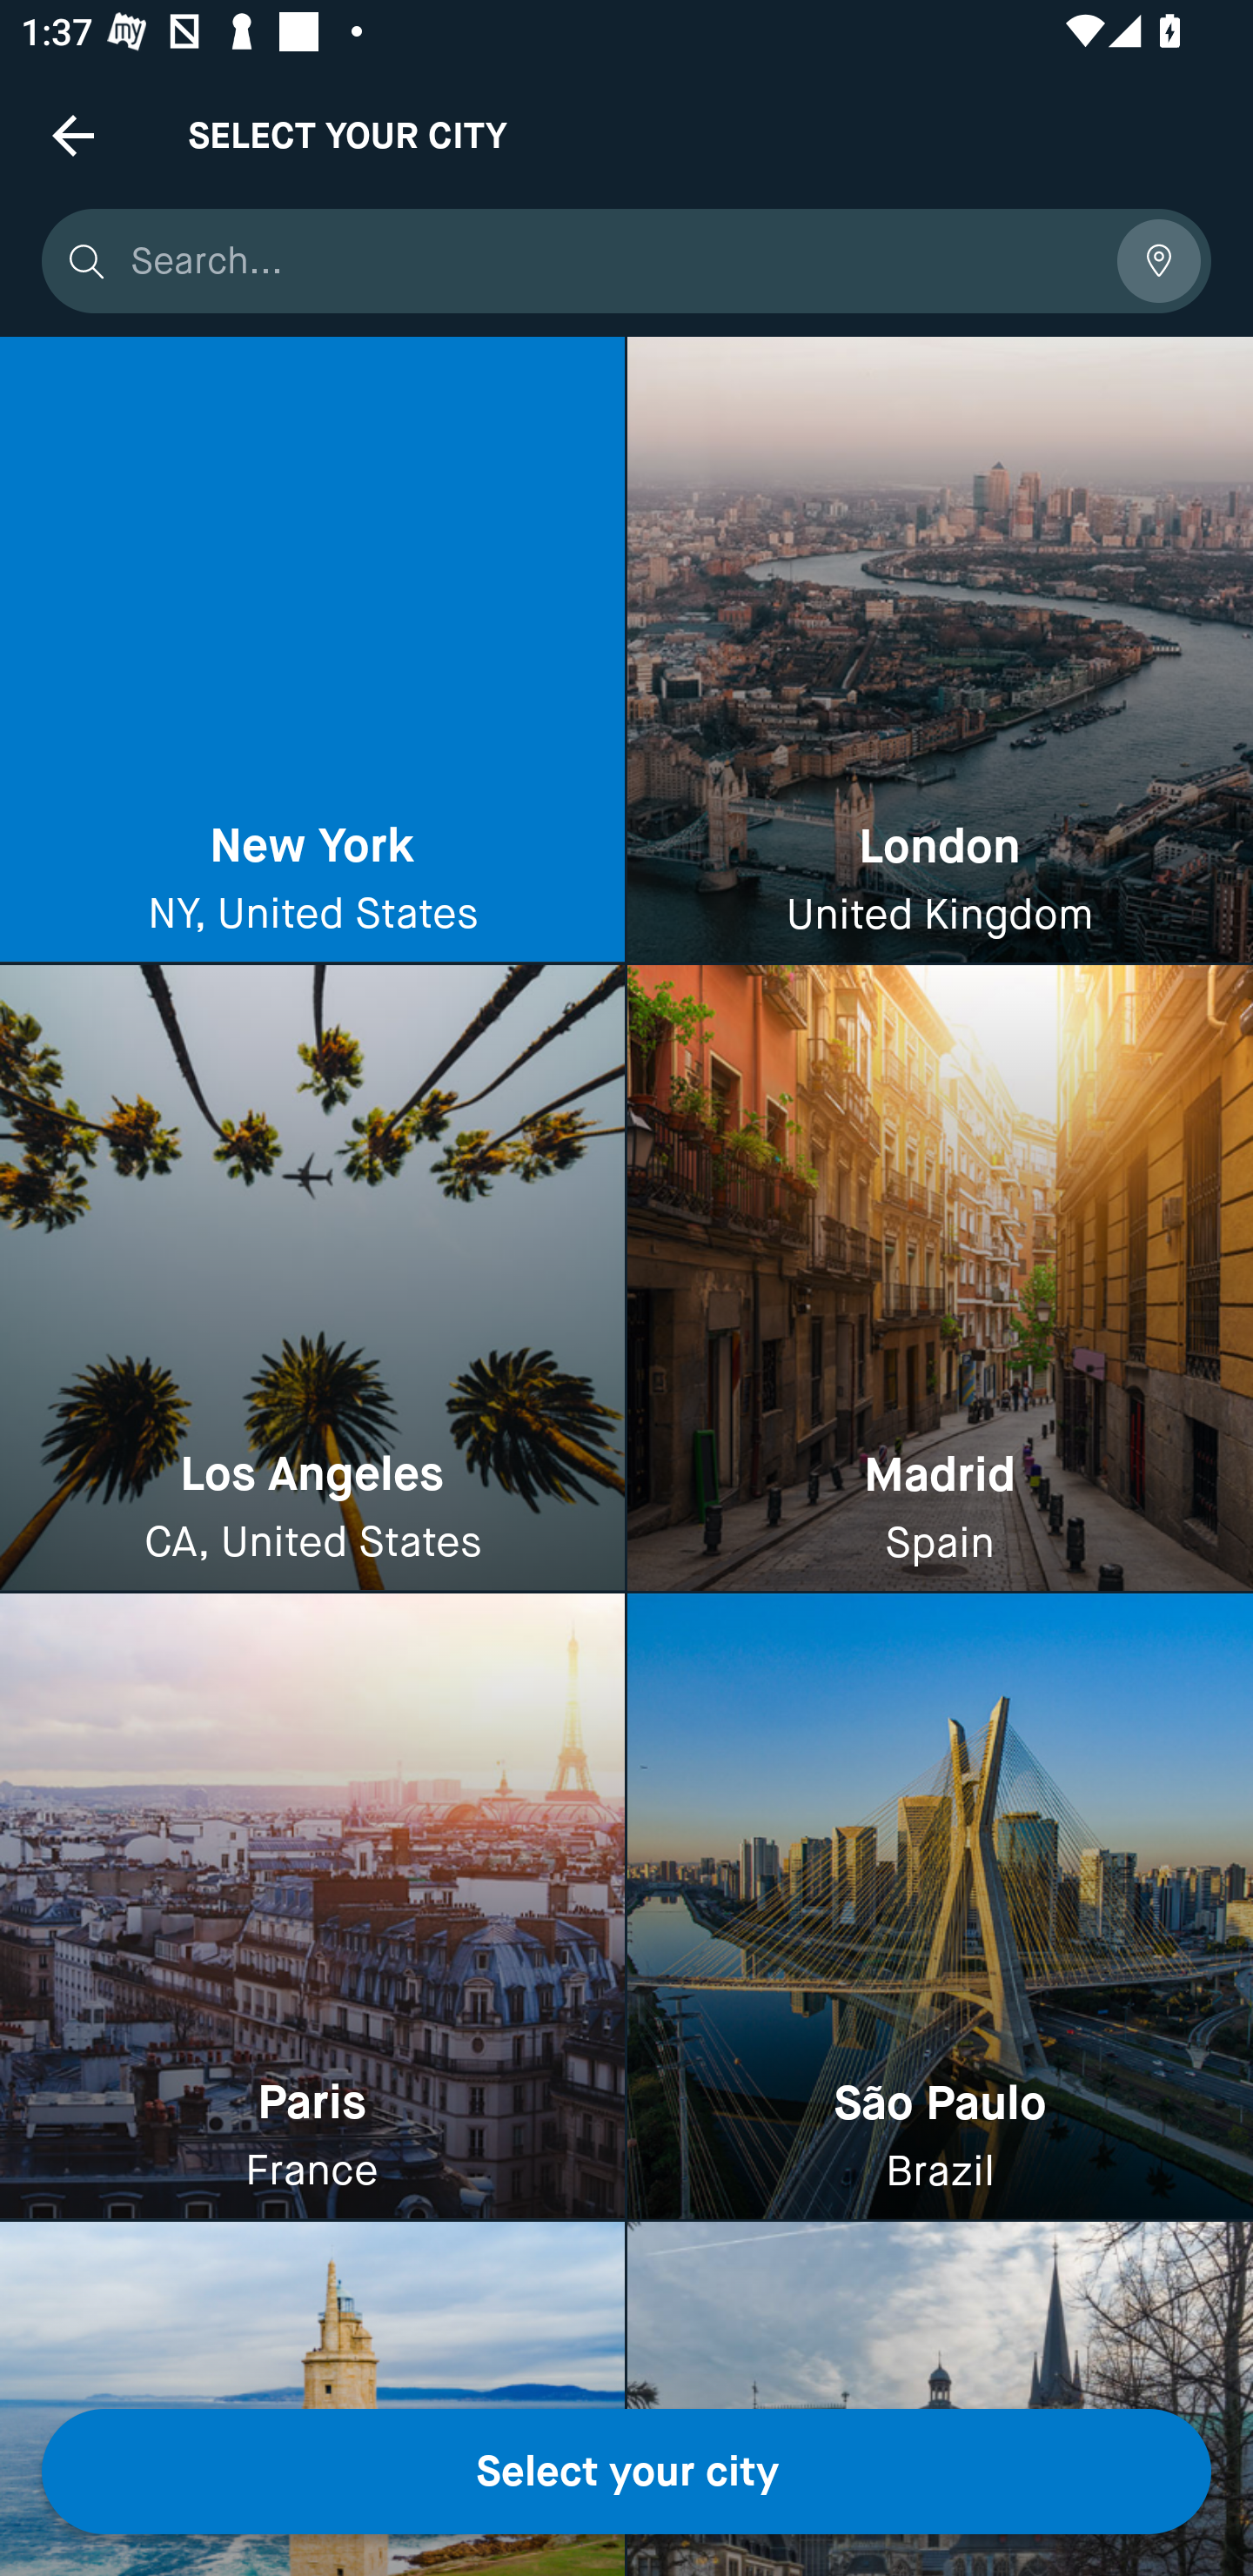 This screenshot has width=1253, height=2576. What do you see at coordinates (940, 1279) in the screenshot?
I see `Madrid Spain` at bounding box center [940, 1279].